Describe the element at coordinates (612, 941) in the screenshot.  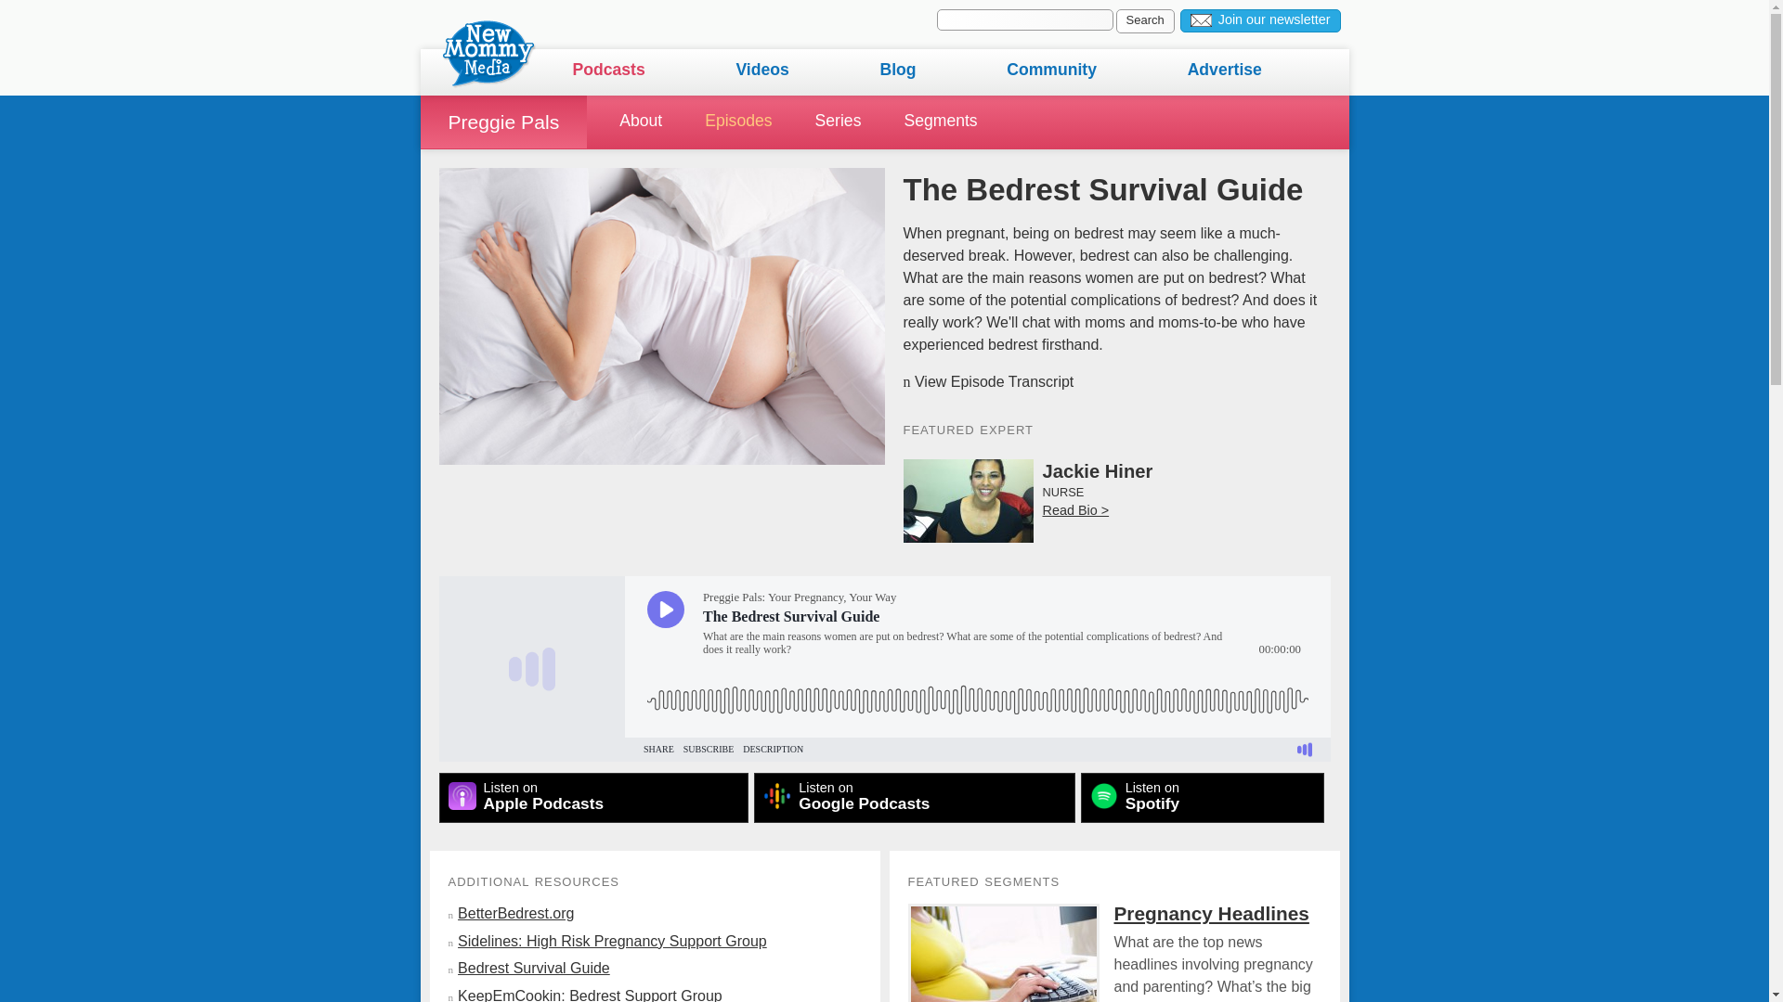
I see `Sidelines: High Risk Pregnancy Support Group` at that location.